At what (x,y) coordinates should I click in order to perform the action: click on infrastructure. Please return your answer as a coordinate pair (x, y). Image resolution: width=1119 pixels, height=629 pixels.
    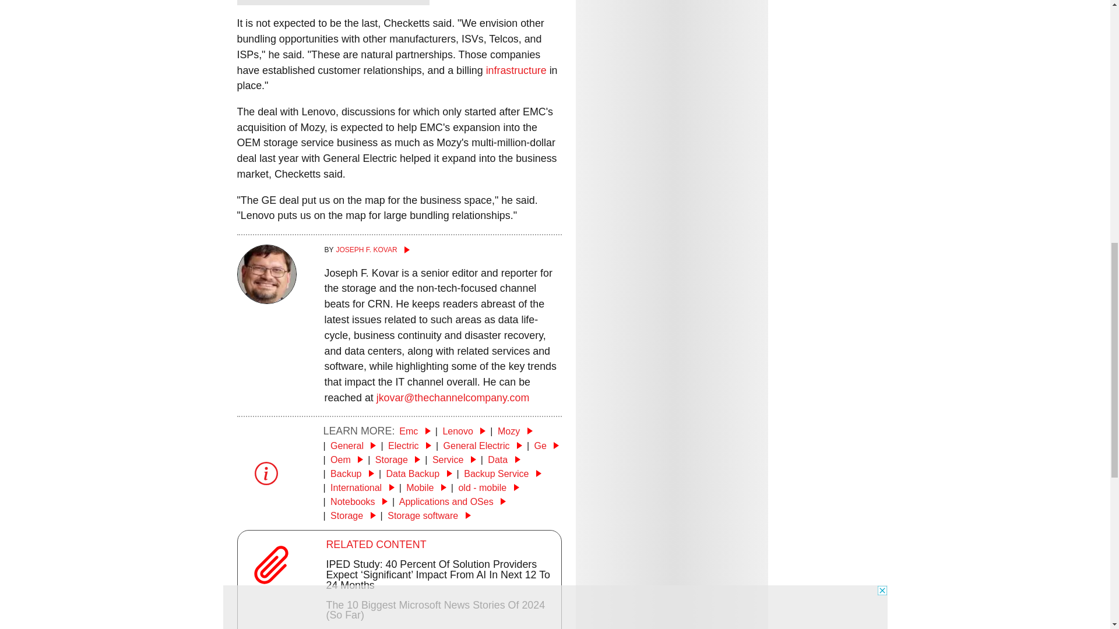
    Looking at the image, I should click on (516, 70).